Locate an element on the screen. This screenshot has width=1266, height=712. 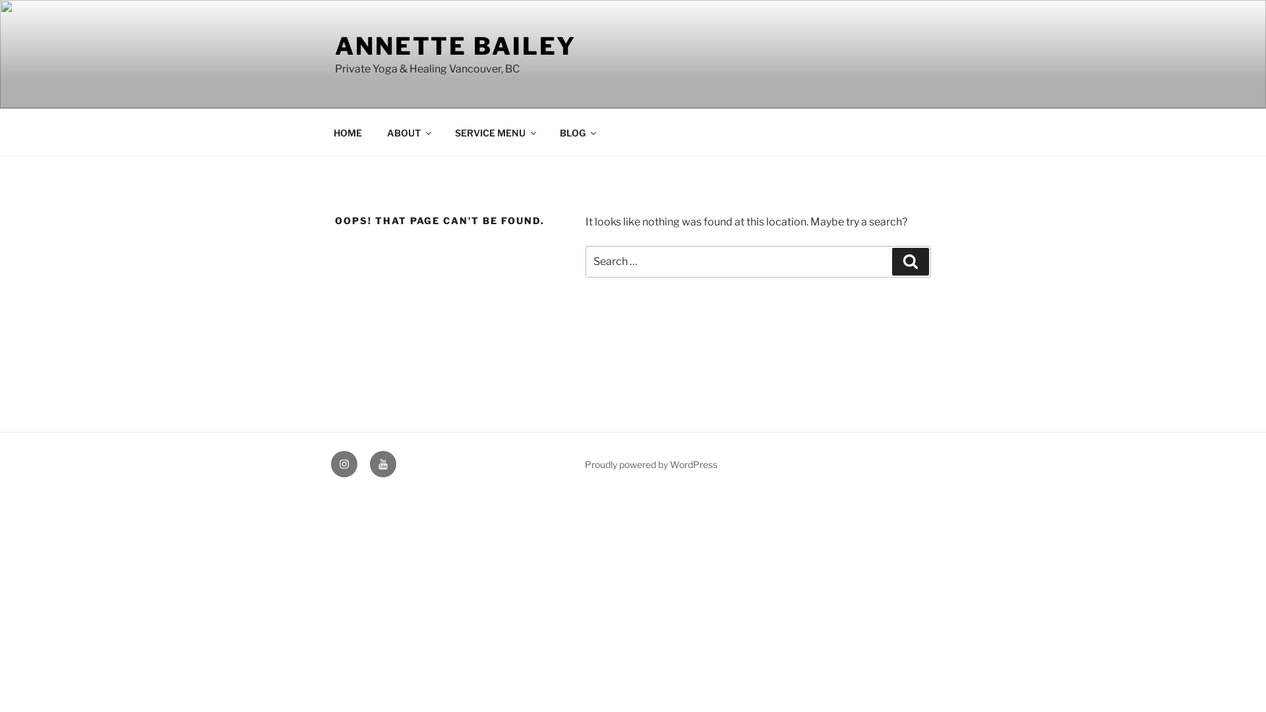
ANNETTE BAILEY is located at coordinates (456, 46).